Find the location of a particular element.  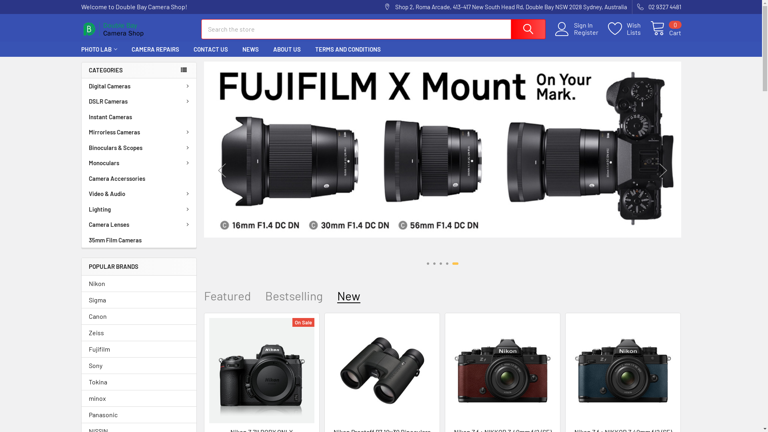

Next is located at coordinates (663, 170).